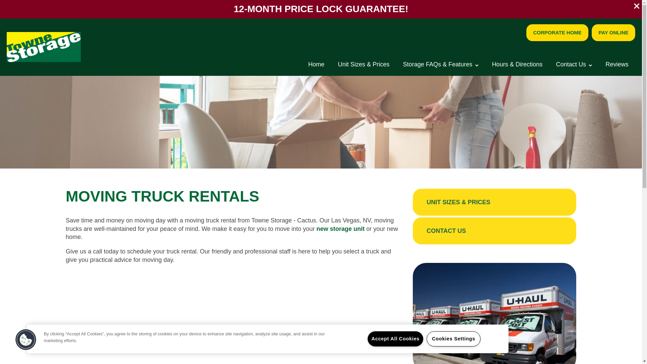 This screenshot has width=647, height=364. Describe the element at coordinates (617, 63) in the screenshot. I see `Reviews` at that location.